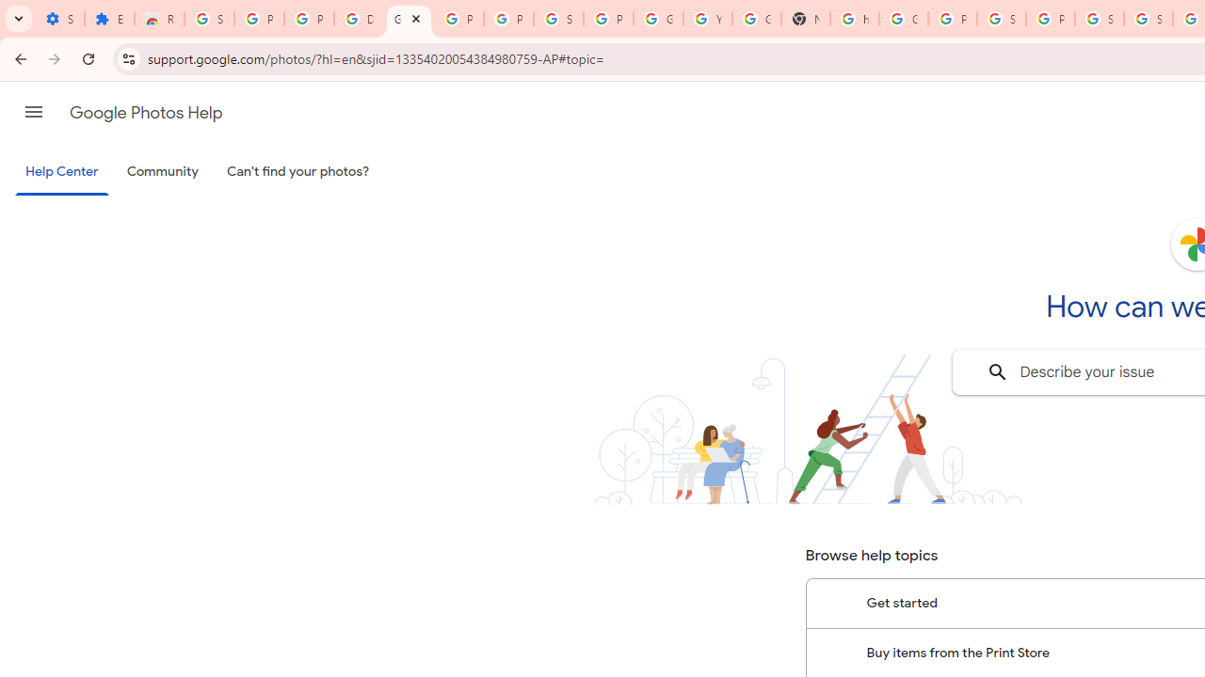 This screenshot has width=1205, height=677. Describe the element at coordinates (805, 19) in the screenshot. I see `New Tab` at that location.